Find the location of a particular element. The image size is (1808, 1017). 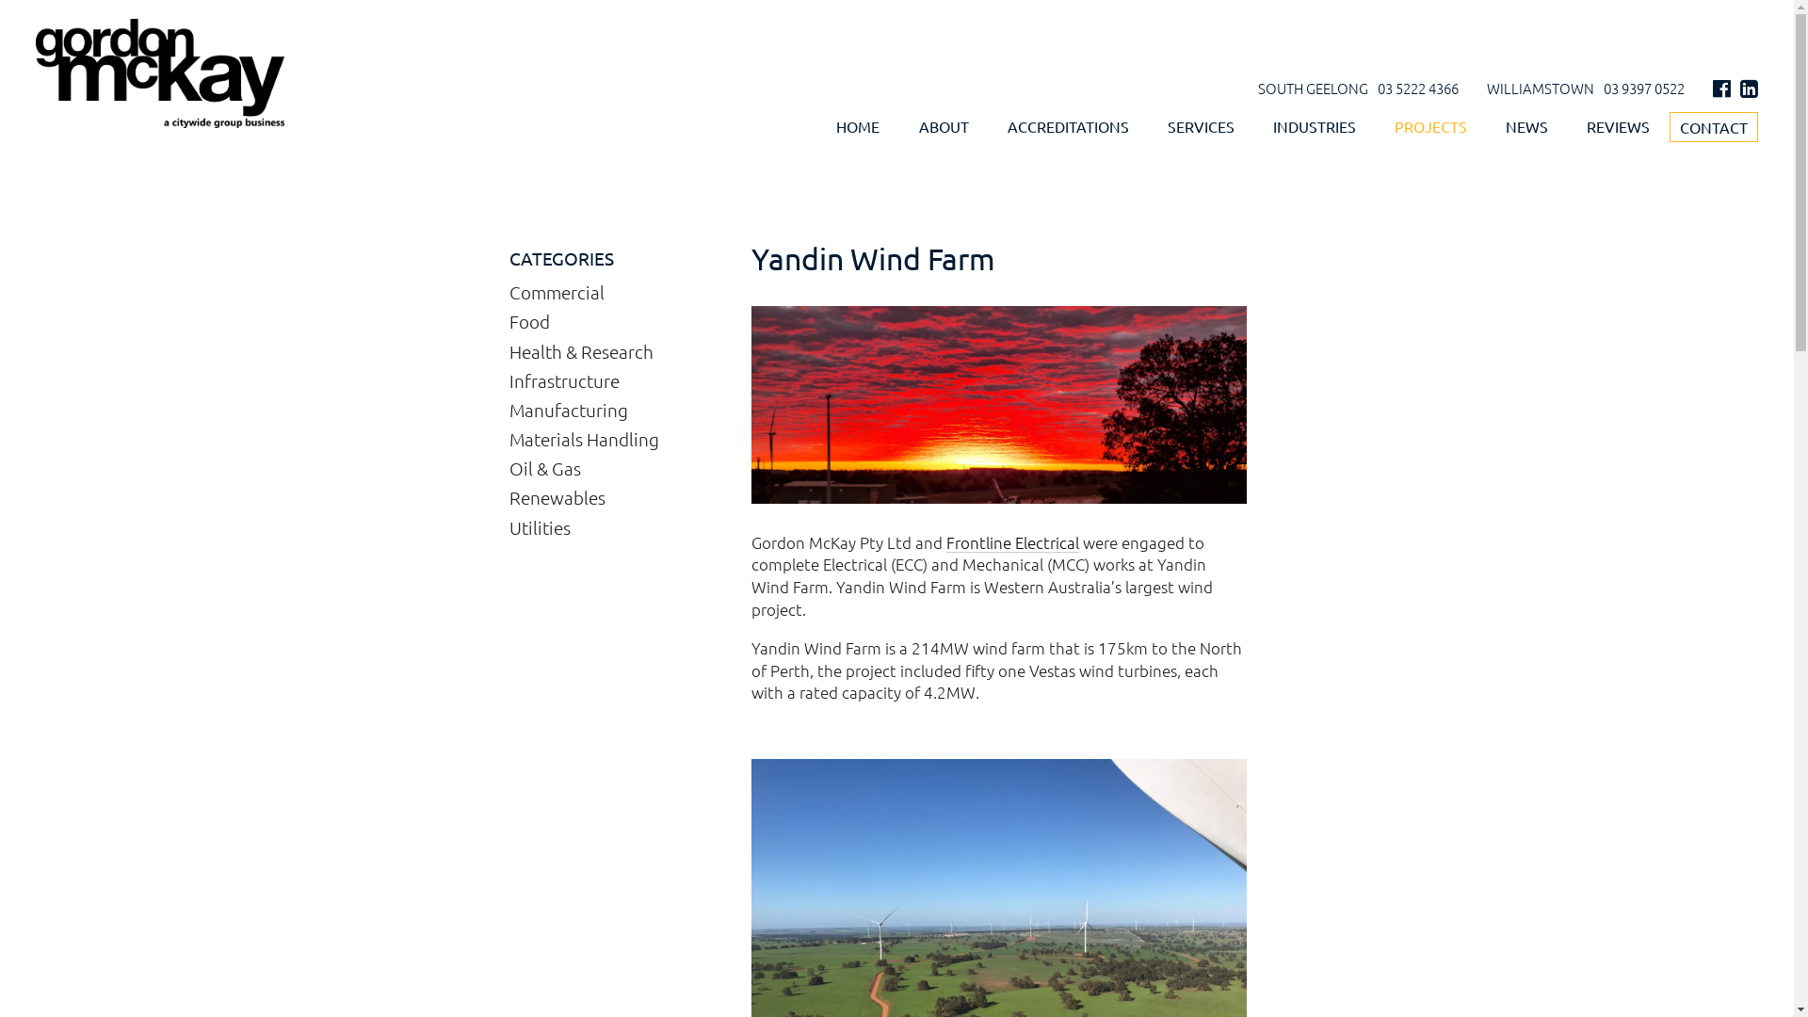

Materials Handling is located at coordinates (584, 439).